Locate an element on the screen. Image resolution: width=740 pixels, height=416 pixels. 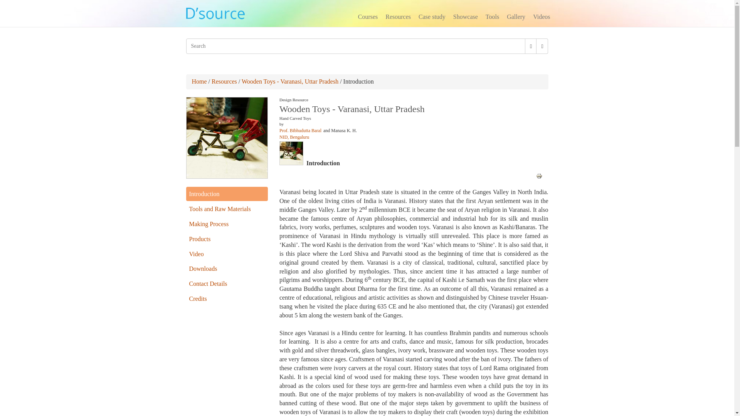
Enter the terms you wish to search for. is located at coordinates (355, 46).